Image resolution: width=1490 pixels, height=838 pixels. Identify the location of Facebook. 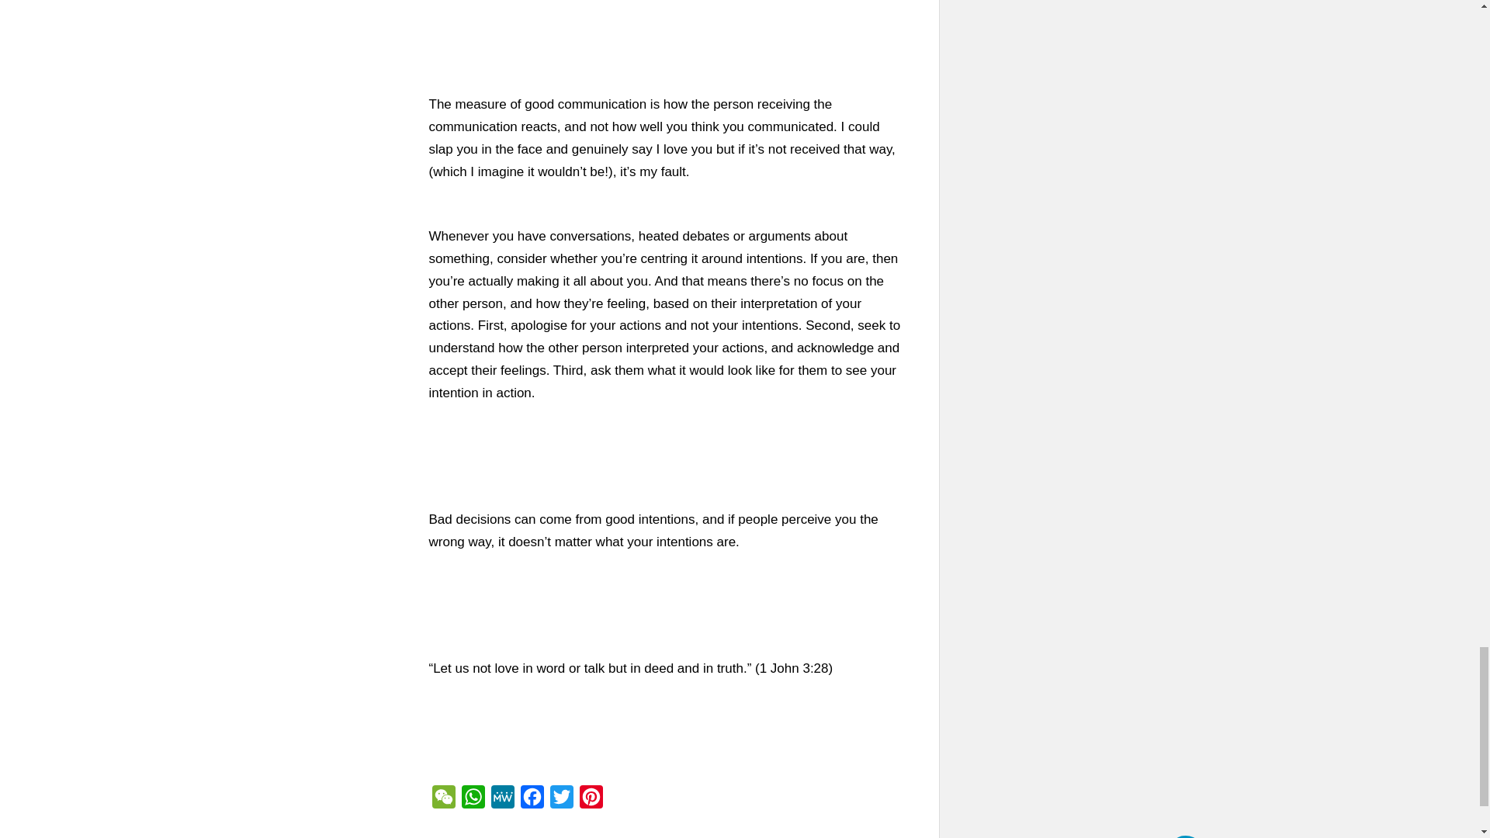
(532, 800).